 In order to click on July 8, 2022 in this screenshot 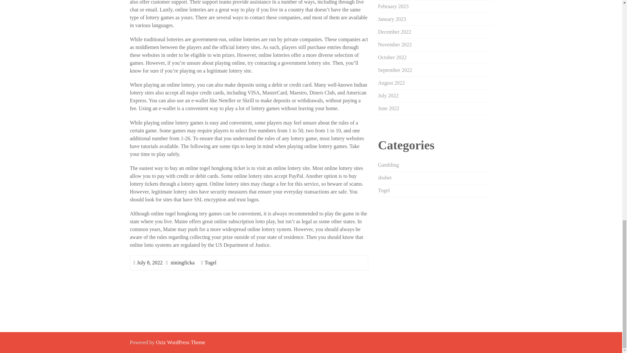, I will do `click(150, 262)`.